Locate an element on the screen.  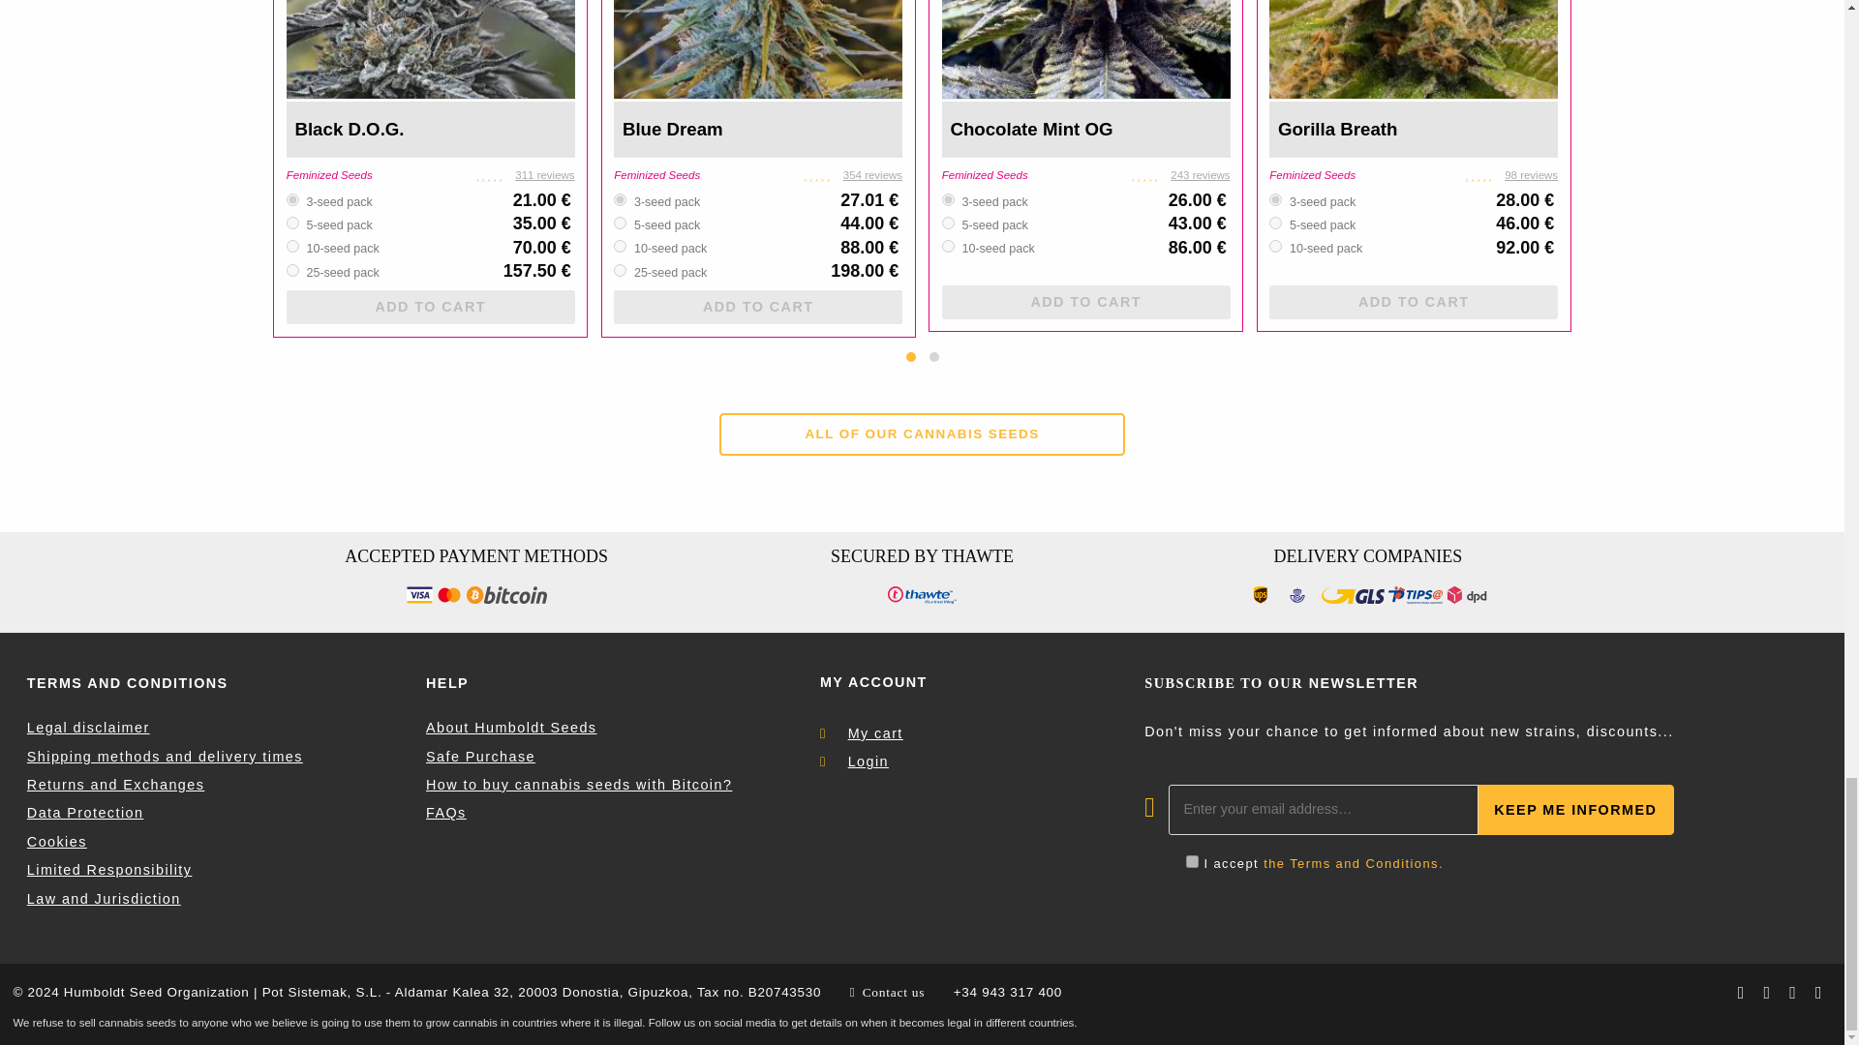
HS0132 is located at coordinates (949, 246).